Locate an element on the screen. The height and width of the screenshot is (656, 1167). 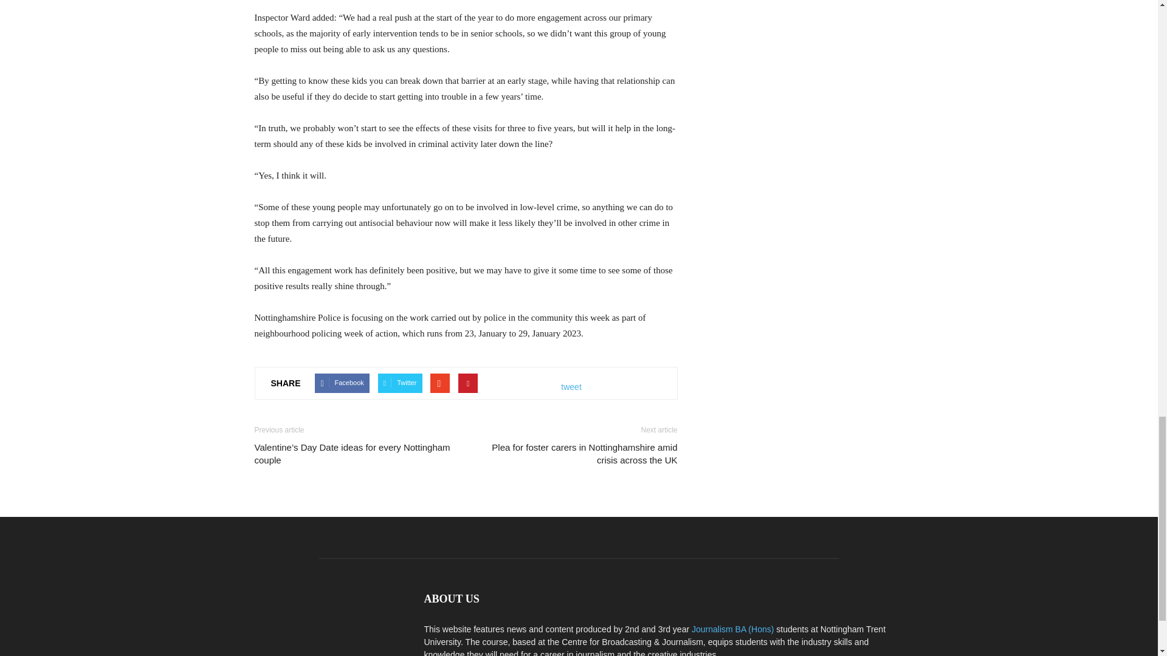
Twitter is located at coordinates (400, 383).